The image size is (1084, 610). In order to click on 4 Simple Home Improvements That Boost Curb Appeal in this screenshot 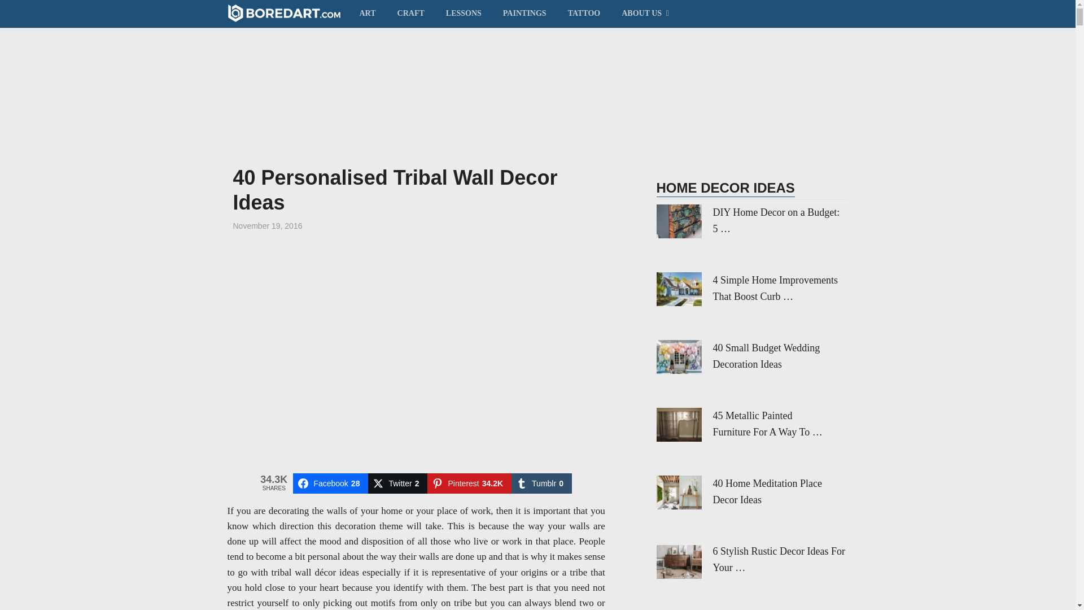, I will do `click(751, 288)`.